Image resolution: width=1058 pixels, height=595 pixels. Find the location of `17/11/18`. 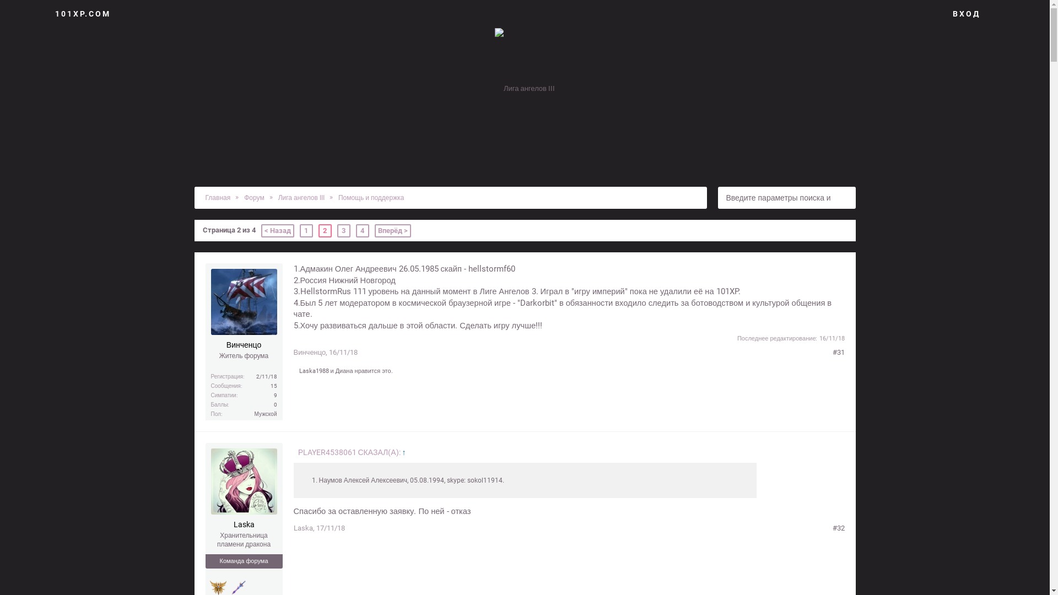

17/11/18 is located at coordinates (331, 528).